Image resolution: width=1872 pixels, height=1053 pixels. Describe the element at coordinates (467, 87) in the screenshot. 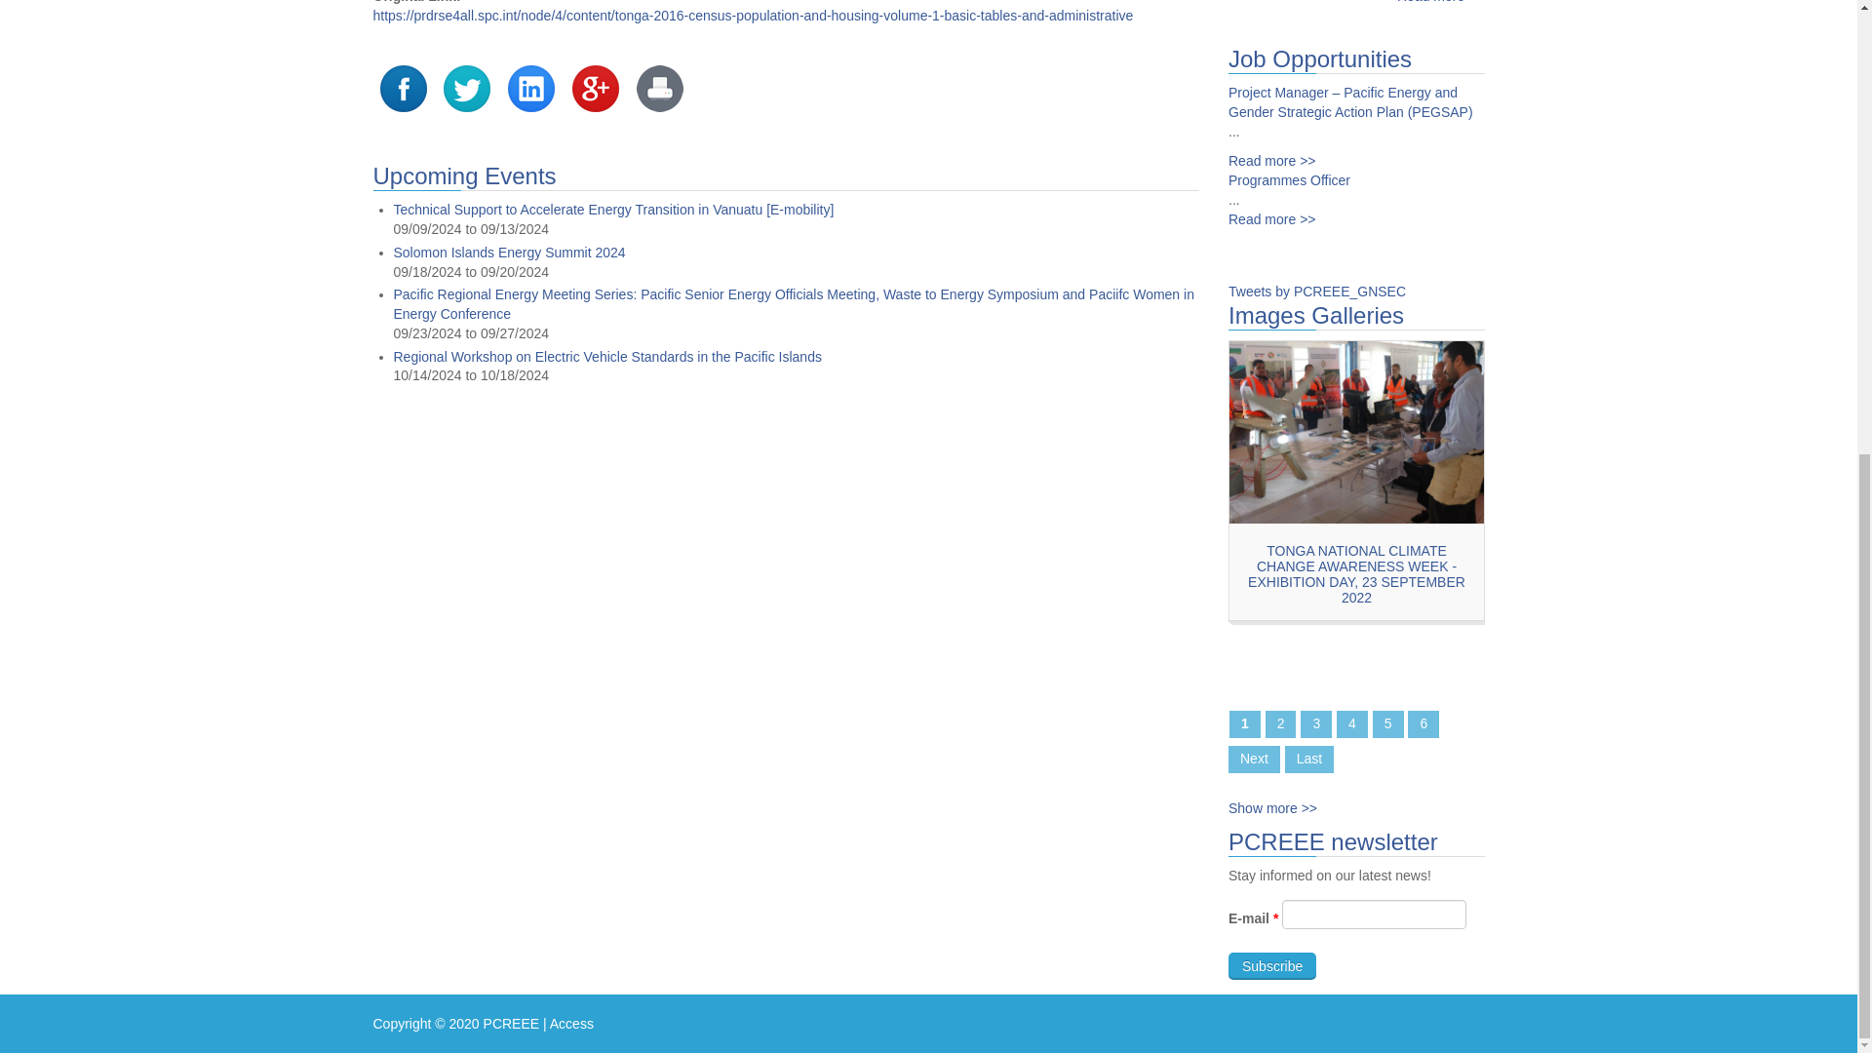

I see `Share this on Twitter` at that location.